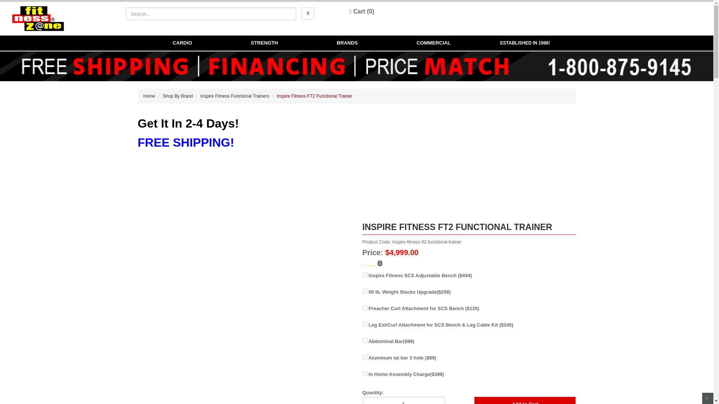  I want to click on CARDIO, so click(182, 43).